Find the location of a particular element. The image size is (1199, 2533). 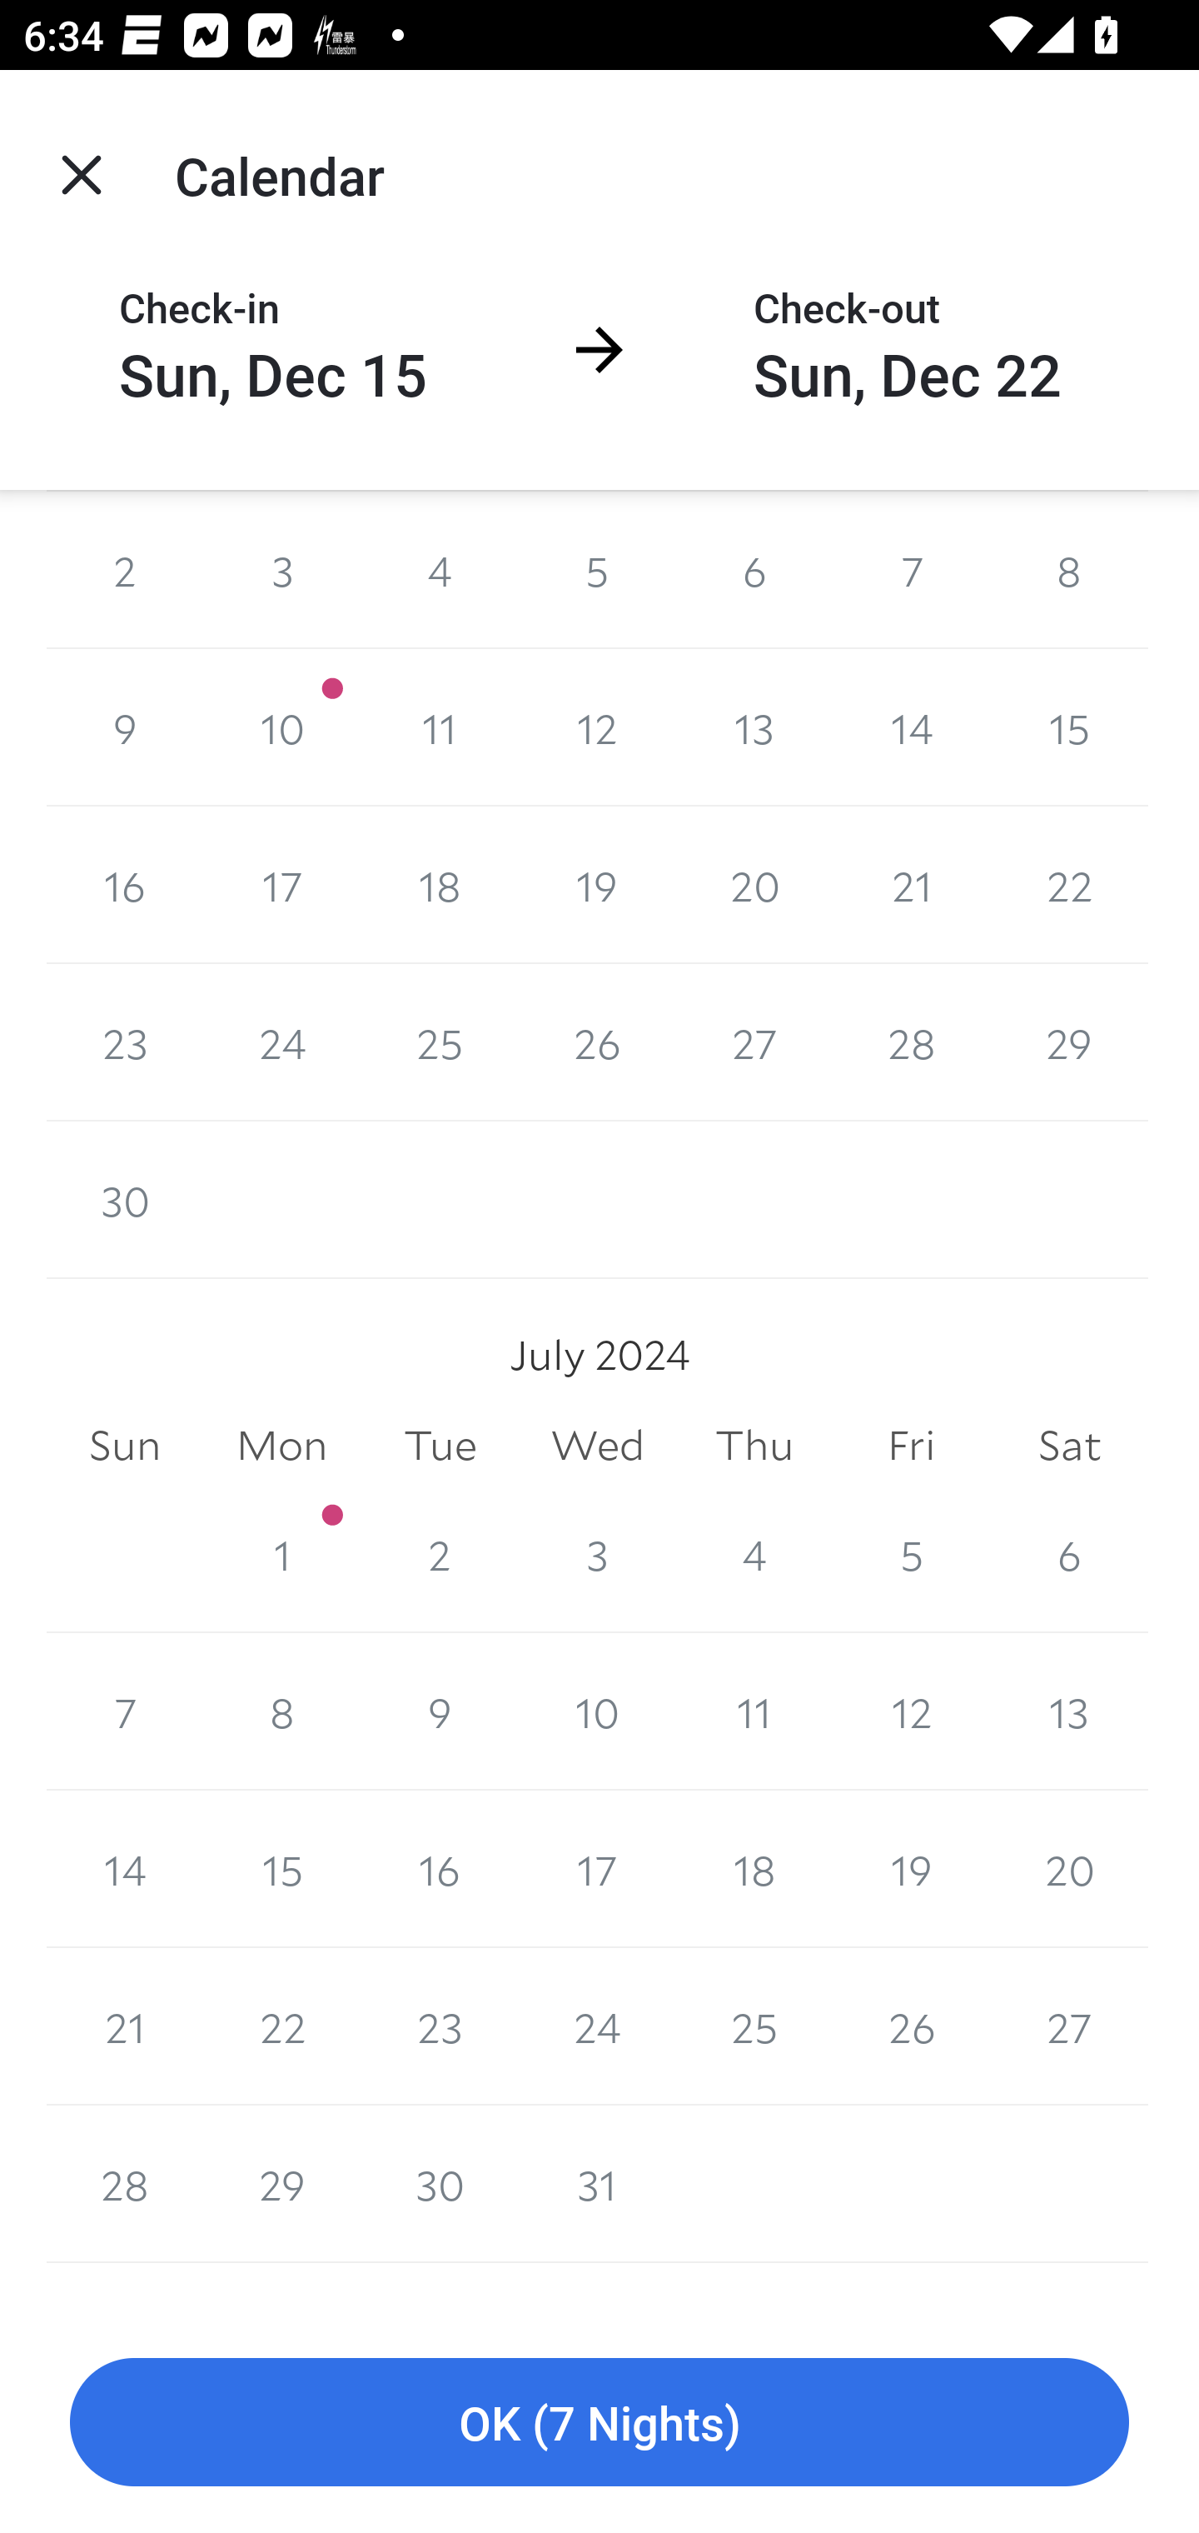

17 17 June 2024 is located at coordinates (281, 885).